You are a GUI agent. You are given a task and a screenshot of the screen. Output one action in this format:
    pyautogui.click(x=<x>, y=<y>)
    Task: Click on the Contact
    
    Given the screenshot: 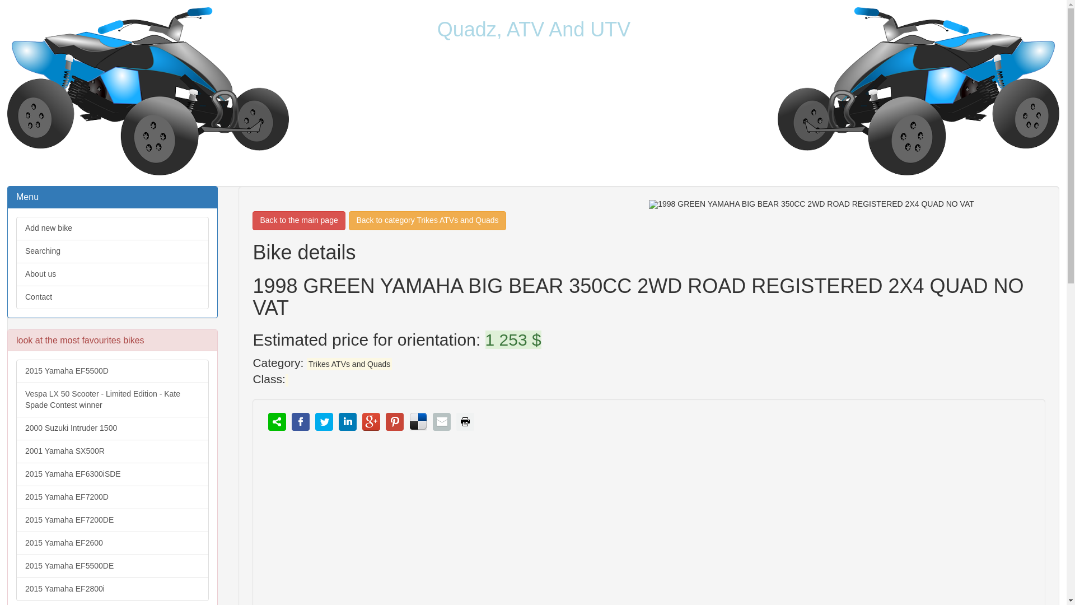 What is the action you would take?
    pyautogui.click(x=112, y=297)
    